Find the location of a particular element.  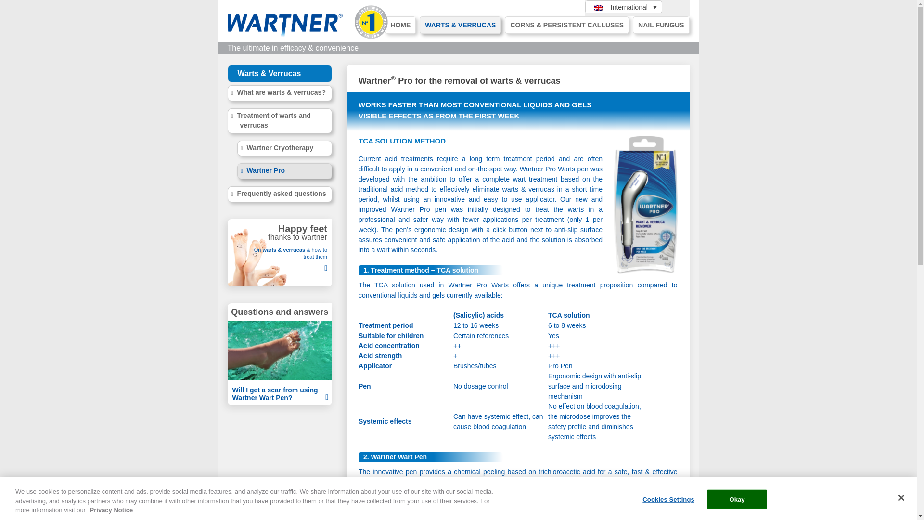

HOME is located at coordinates (400, 25).